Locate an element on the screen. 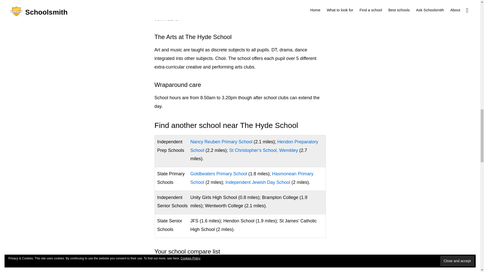 The height and width of the screenshot is (272, 484). Nancy Reuben Primary School is located at coordinates (221, 142).